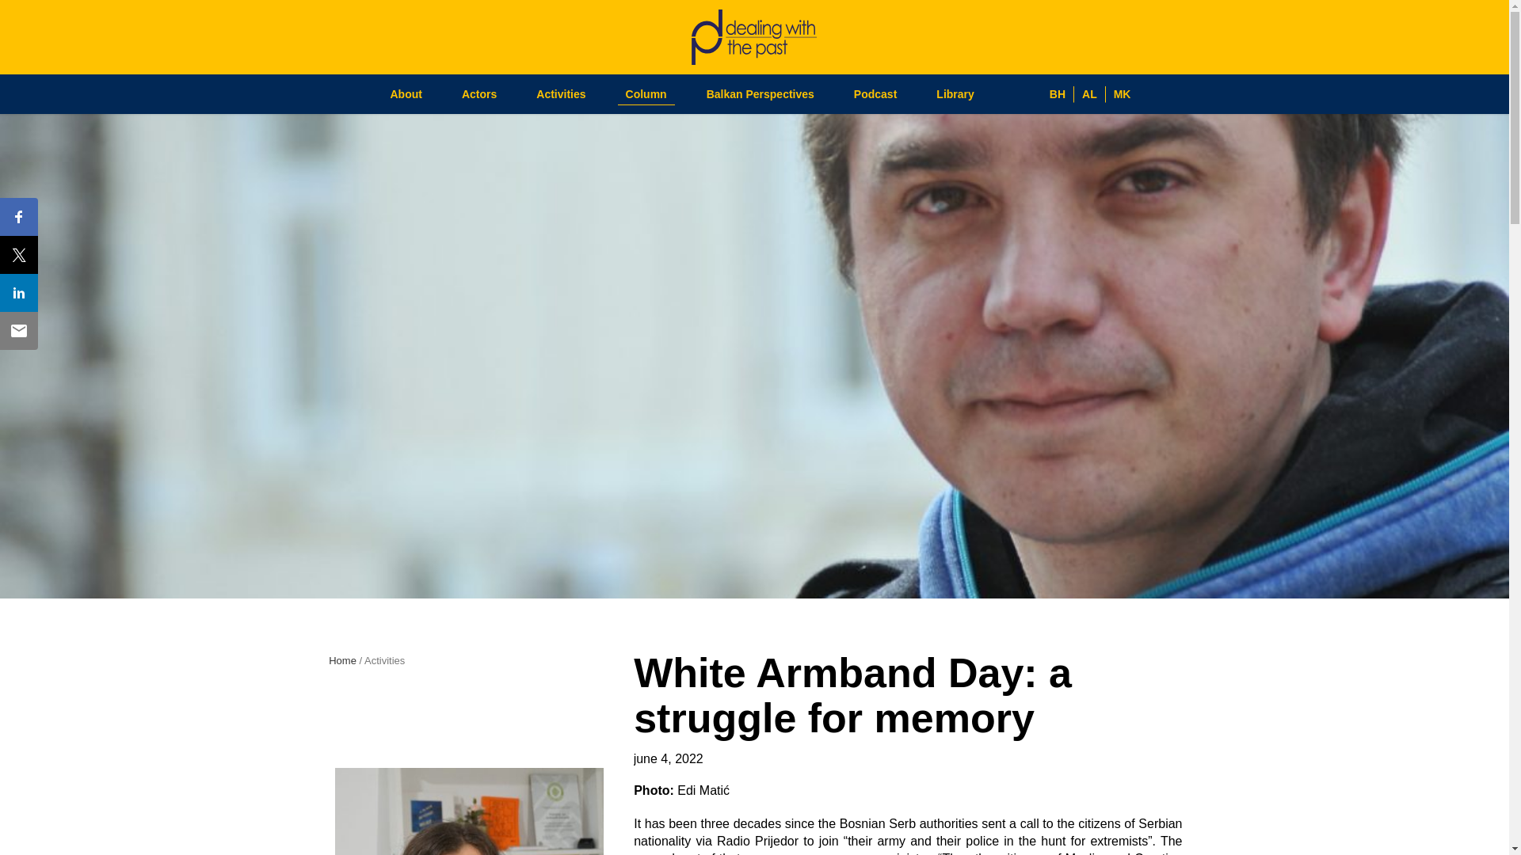 This screenshot has height=855, width=1521. I want to click on DWP-BALKAN, so click(754, 36).